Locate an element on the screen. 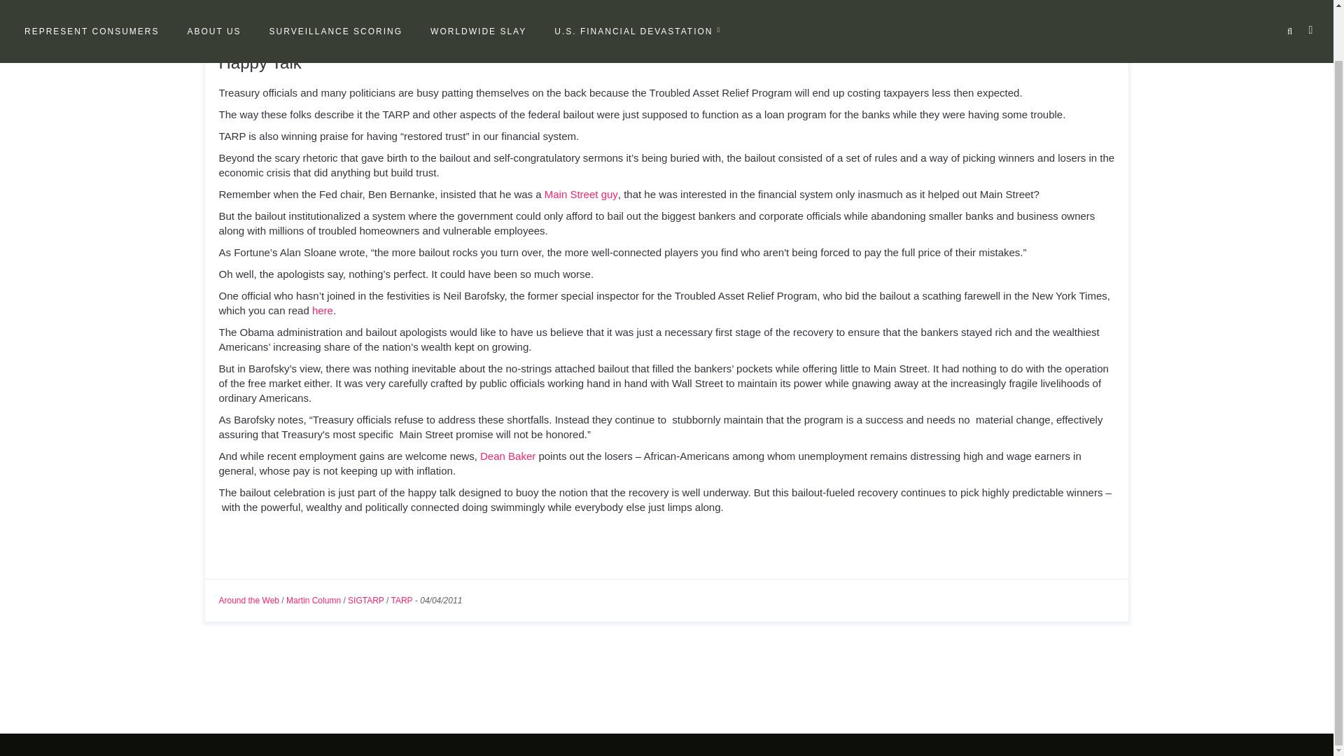 The width and height of the screenshot is (1344, 756). TARP is located at coordinates (402, 601).